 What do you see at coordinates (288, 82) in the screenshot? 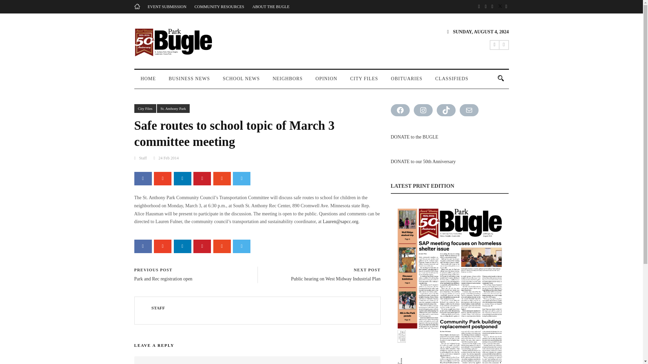
I see `NEIGHBORS` at bounding box center [288, 82].